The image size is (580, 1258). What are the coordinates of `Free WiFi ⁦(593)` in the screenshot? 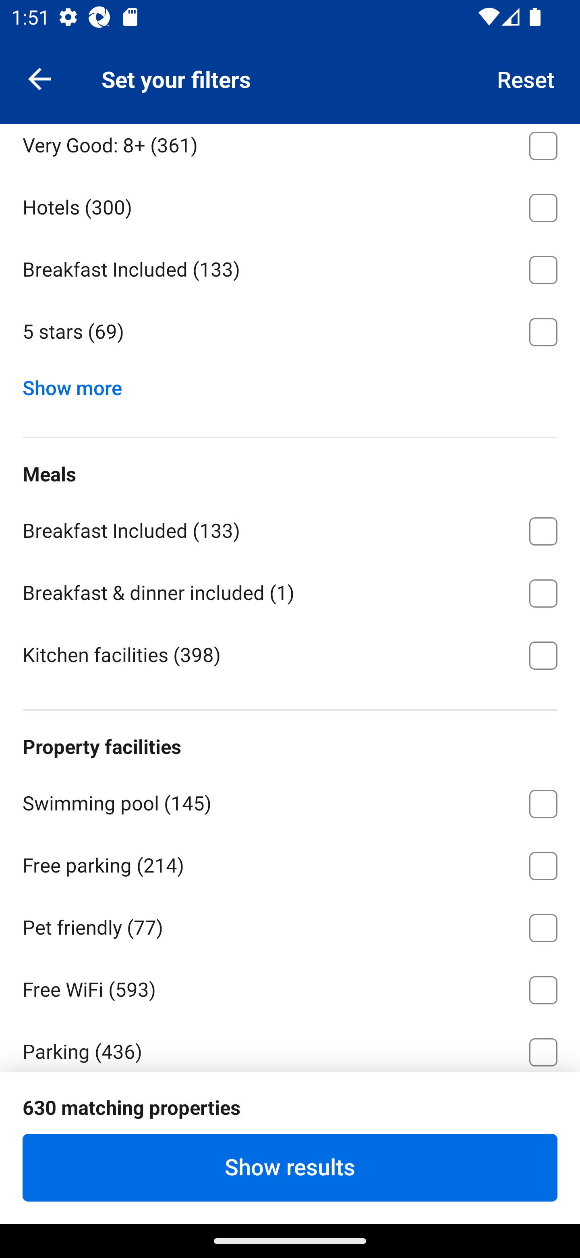 It's located at (290, 987).